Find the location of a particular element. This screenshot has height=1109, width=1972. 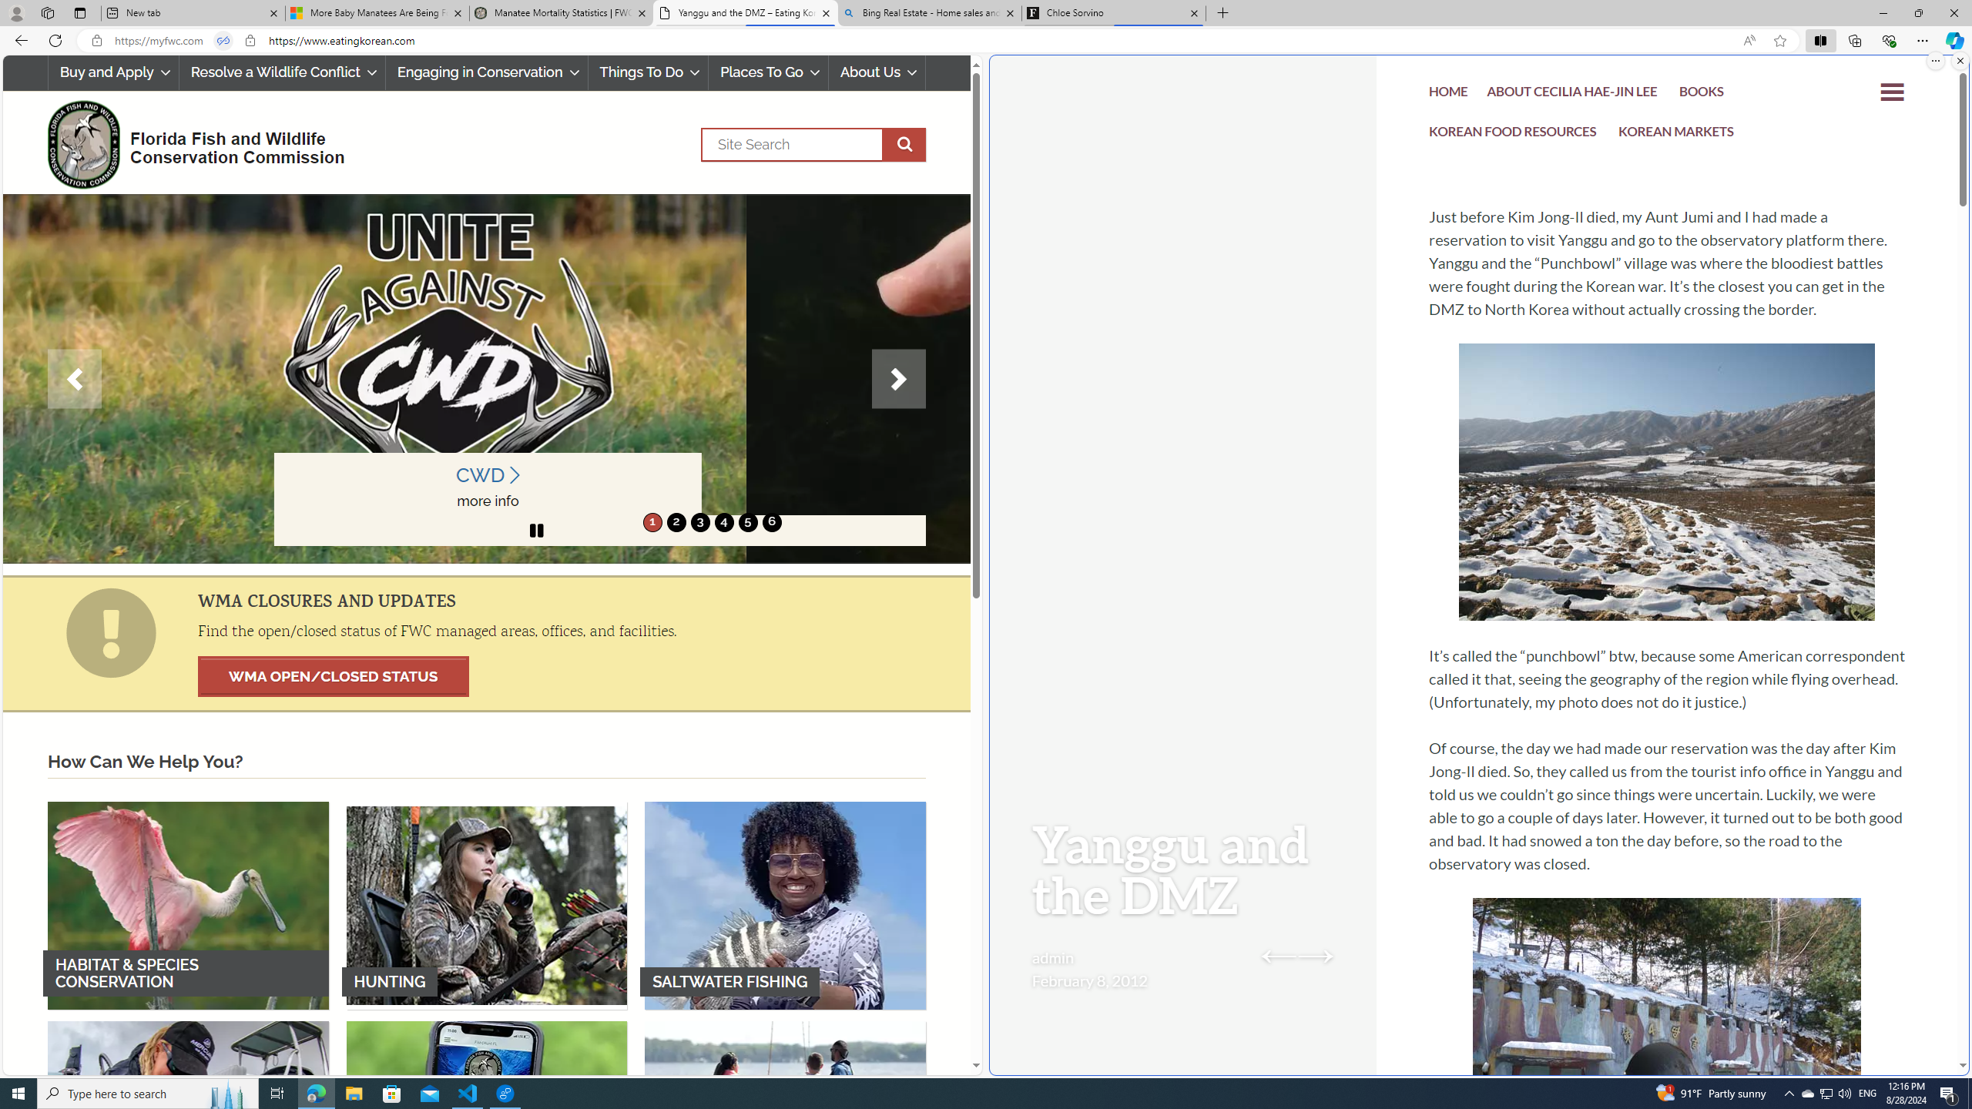

move to slide 4 is located at coordinates (723, 522).